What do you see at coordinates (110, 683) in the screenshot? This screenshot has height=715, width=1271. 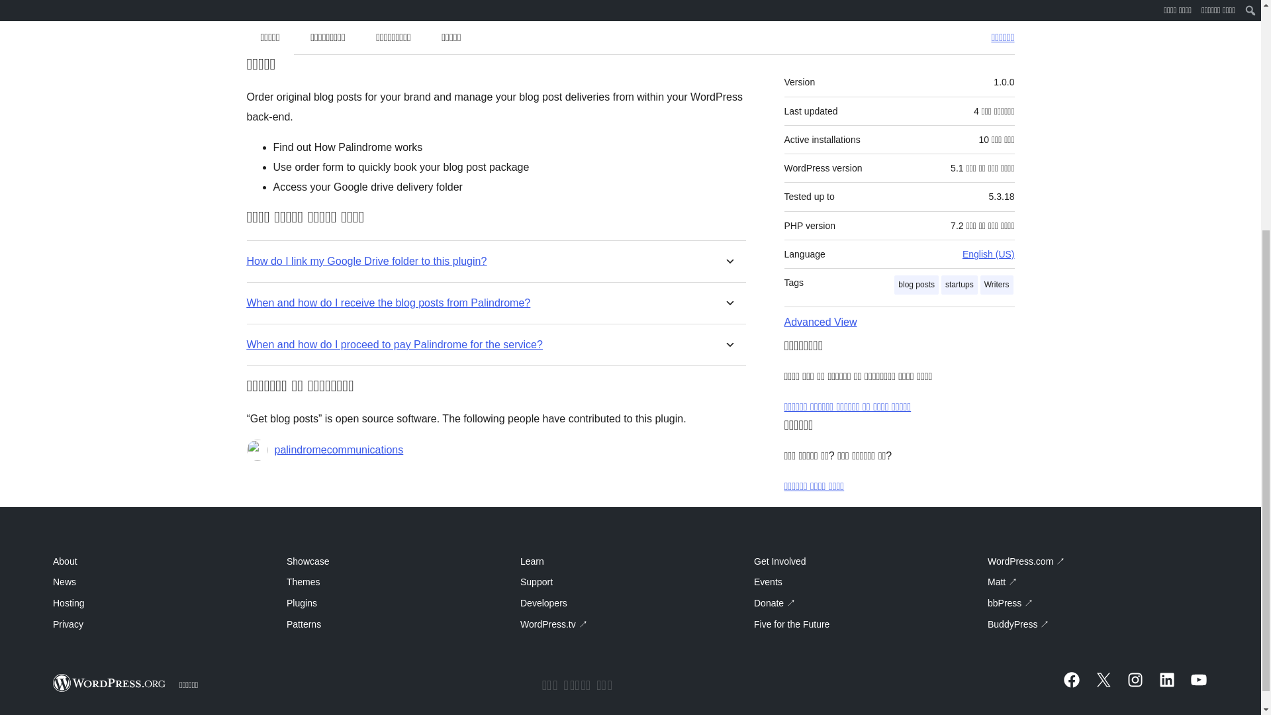 I see `WordPress.org` at bounding box center [110, 683].